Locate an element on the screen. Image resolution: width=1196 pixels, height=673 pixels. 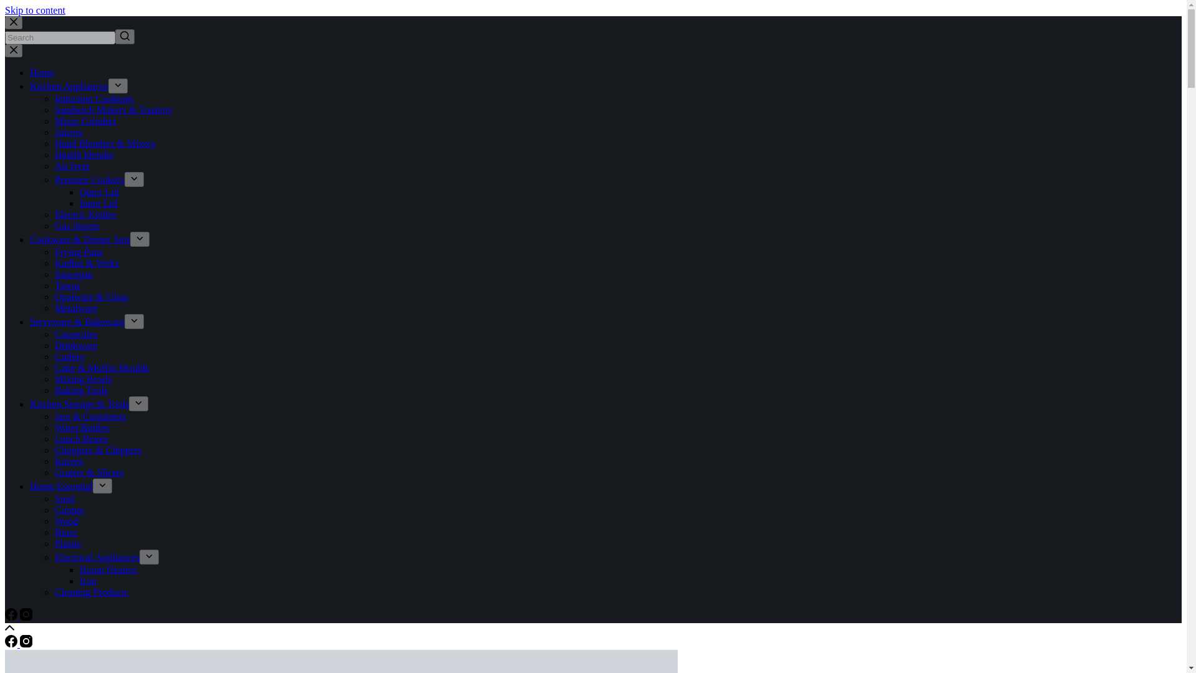
Water Bottles is located at coordinates (82, 427).